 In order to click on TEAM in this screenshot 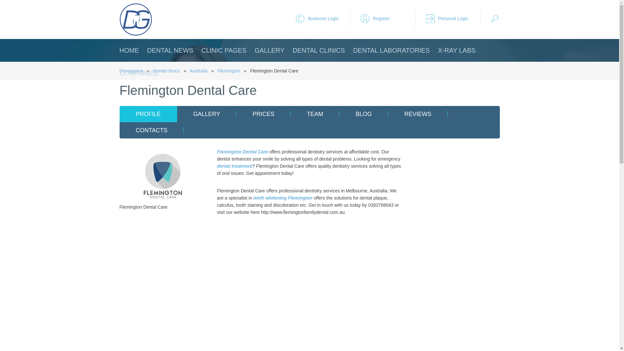, I will do `click(315, 114)`.